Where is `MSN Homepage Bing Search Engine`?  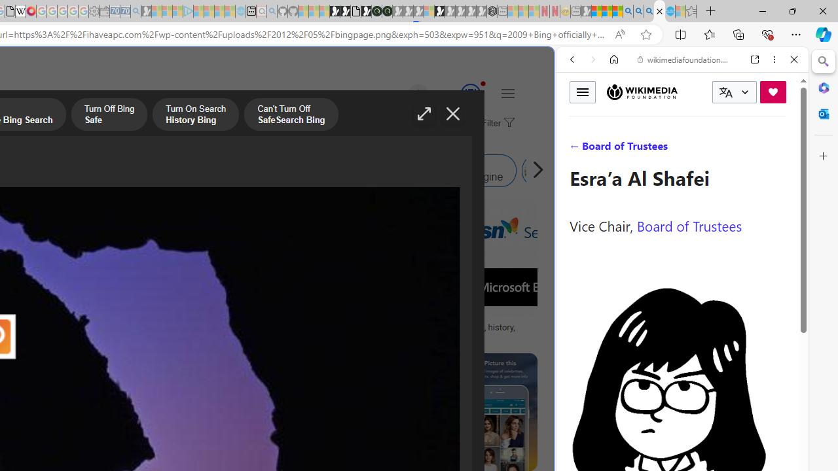
MSN Homepage Bing Search Engine is located at coordinates (100, 170).